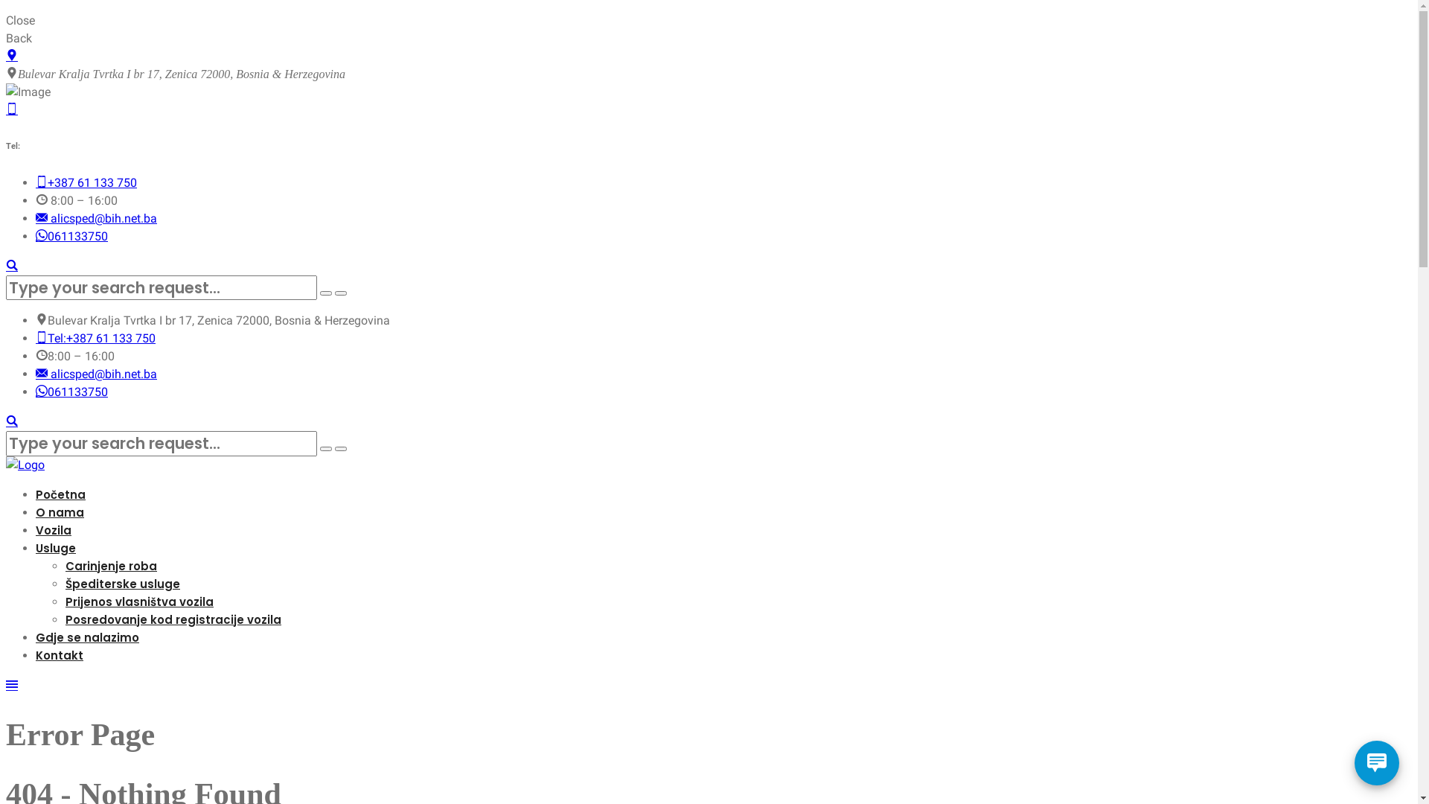 The height and width of the screenshot is (804, 1429). I want to click on Carinjenje roba, so click(112, 566).